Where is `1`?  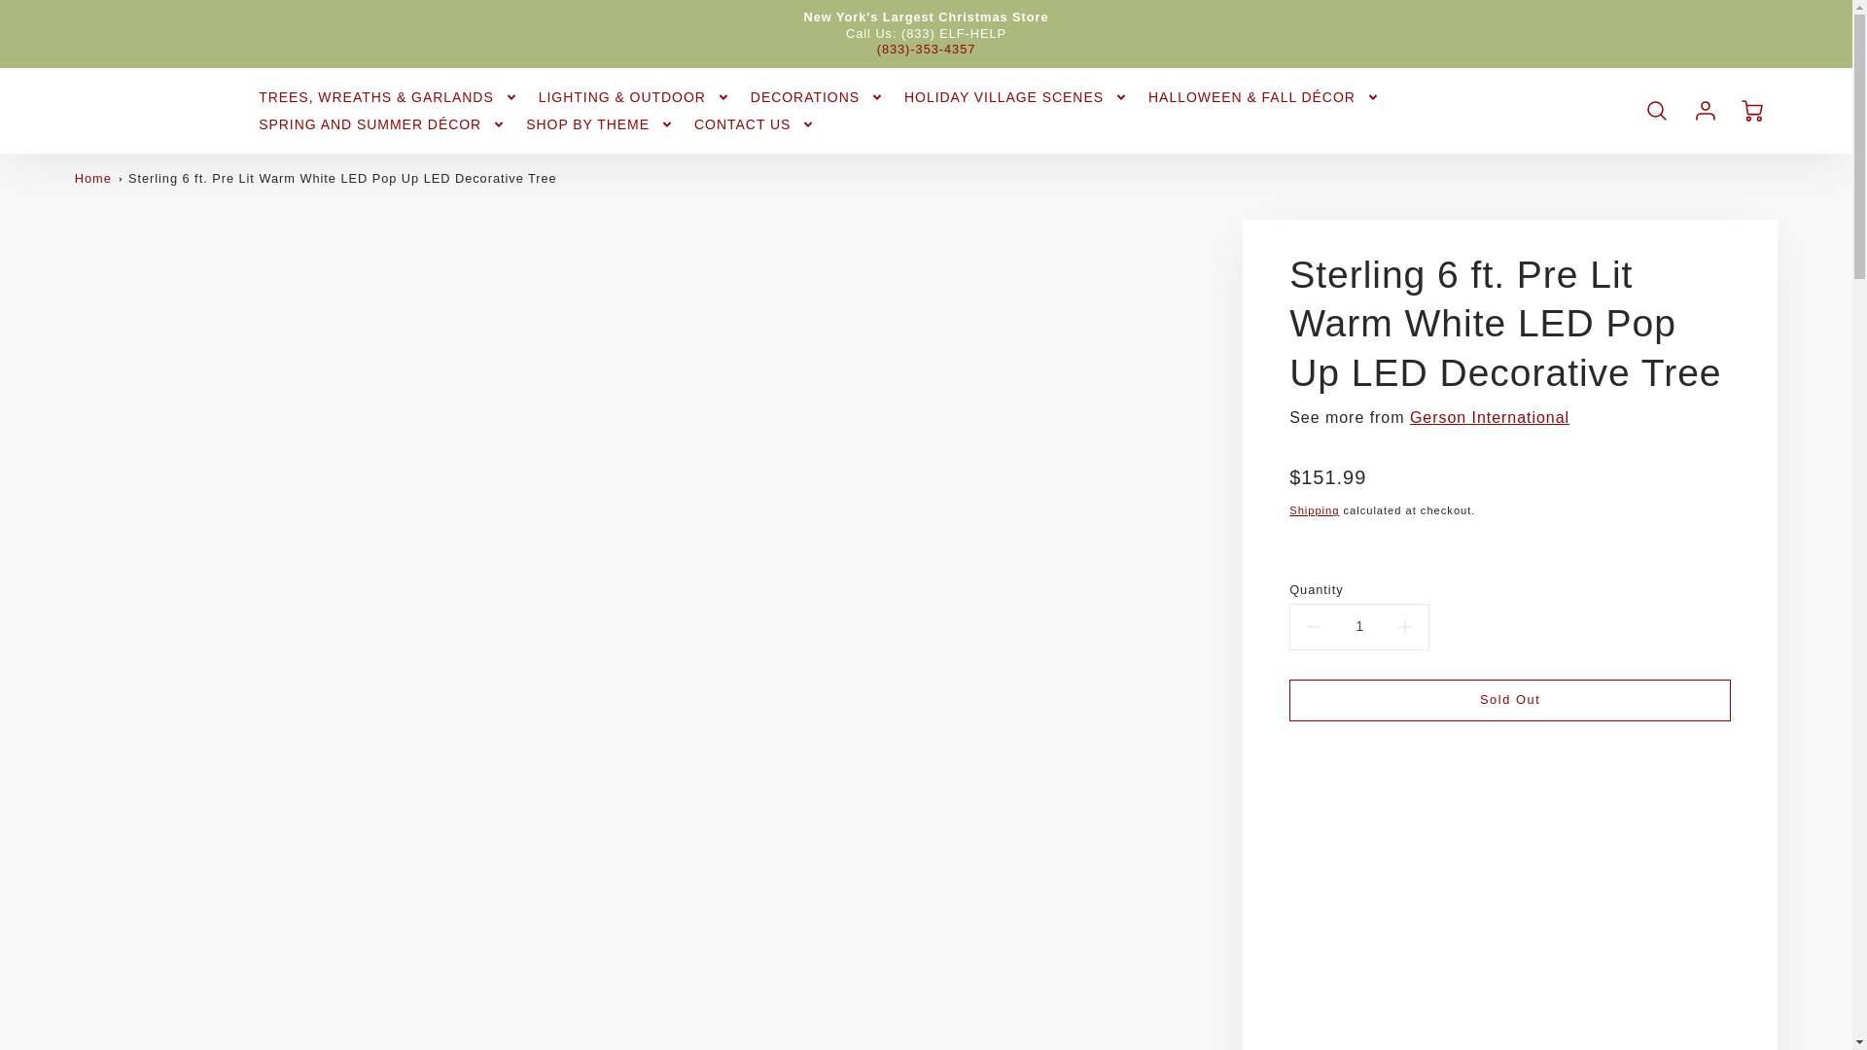
1 is located at coordinates (1358, 626).